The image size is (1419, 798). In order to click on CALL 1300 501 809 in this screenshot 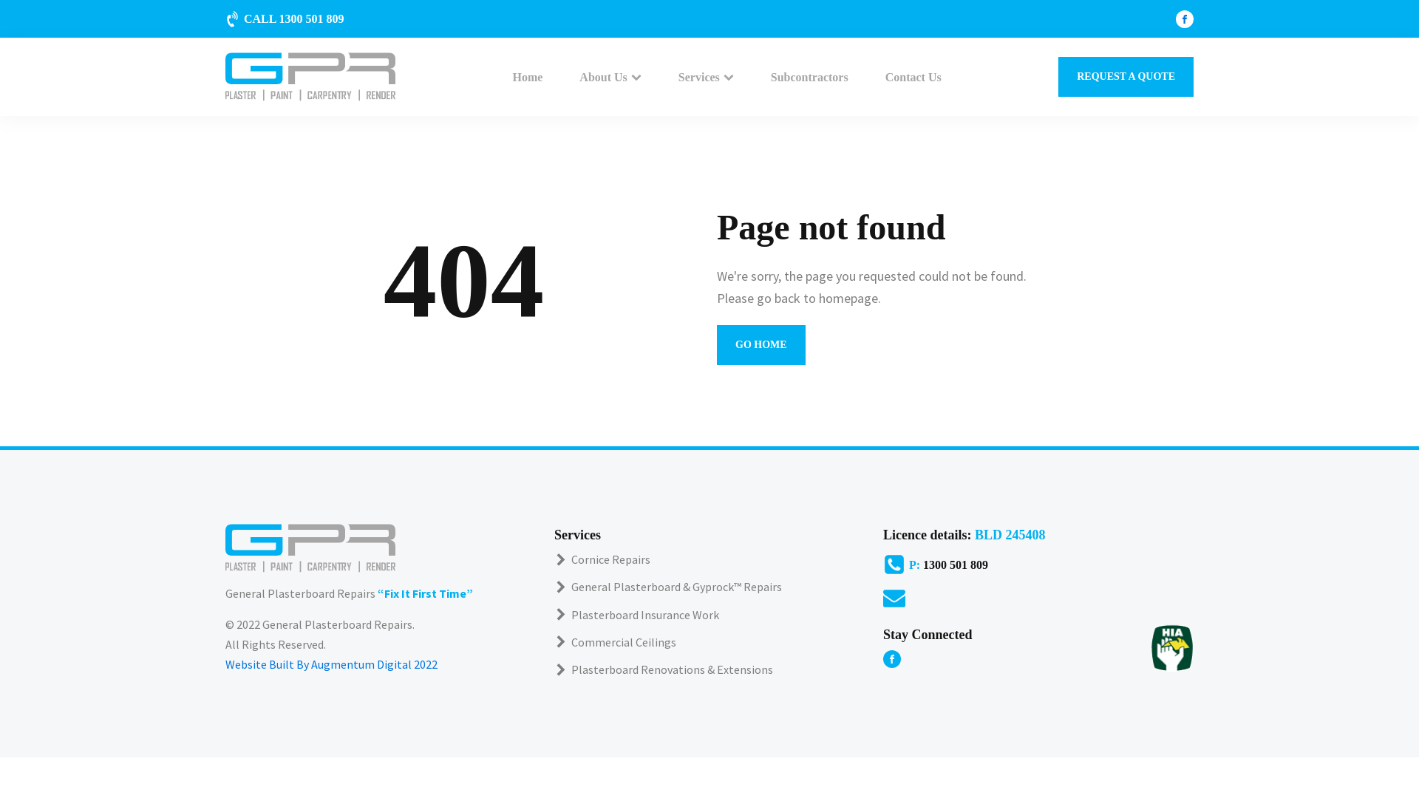, I will do `click(285, 18)`.